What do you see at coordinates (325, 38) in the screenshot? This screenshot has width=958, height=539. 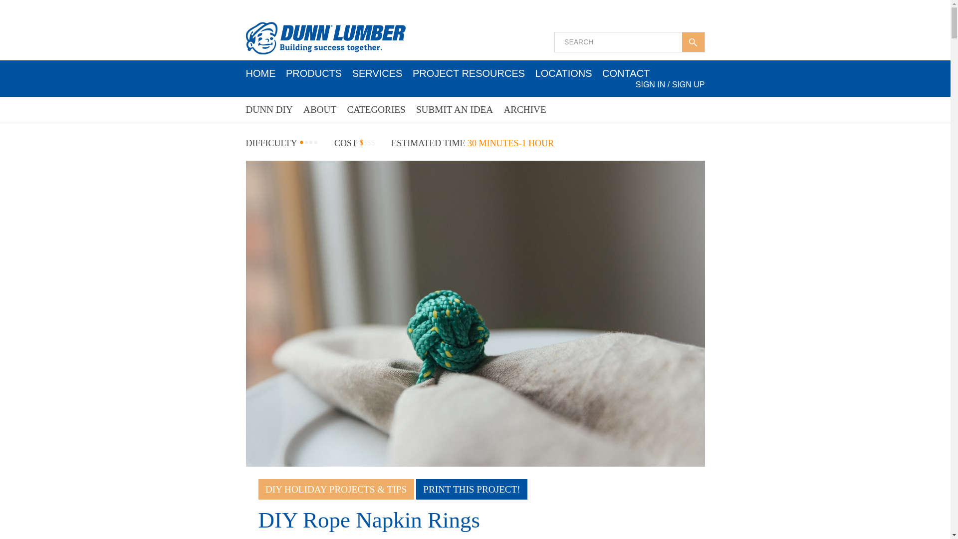 I see `DunnDIY` at bounding box center [325, 38].